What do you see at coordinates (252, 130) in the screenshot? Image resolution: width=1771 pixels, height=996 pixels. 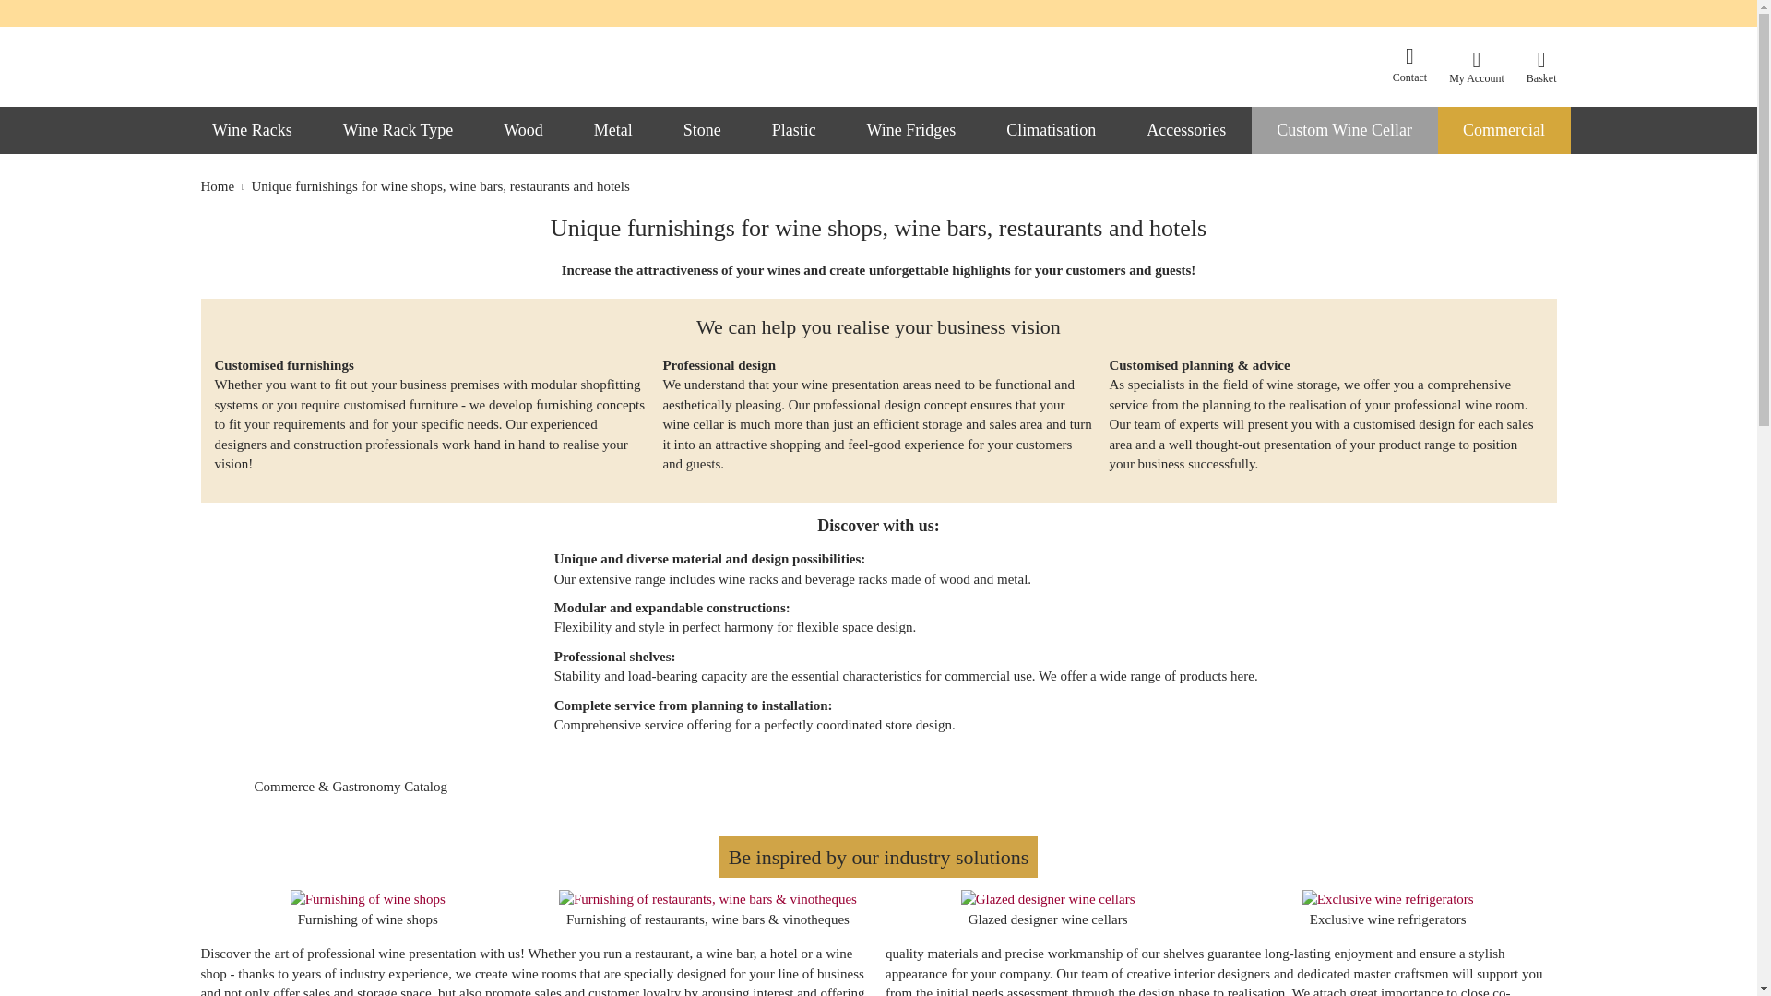 I see `Wine Racks` at bounding box center [252, 130].